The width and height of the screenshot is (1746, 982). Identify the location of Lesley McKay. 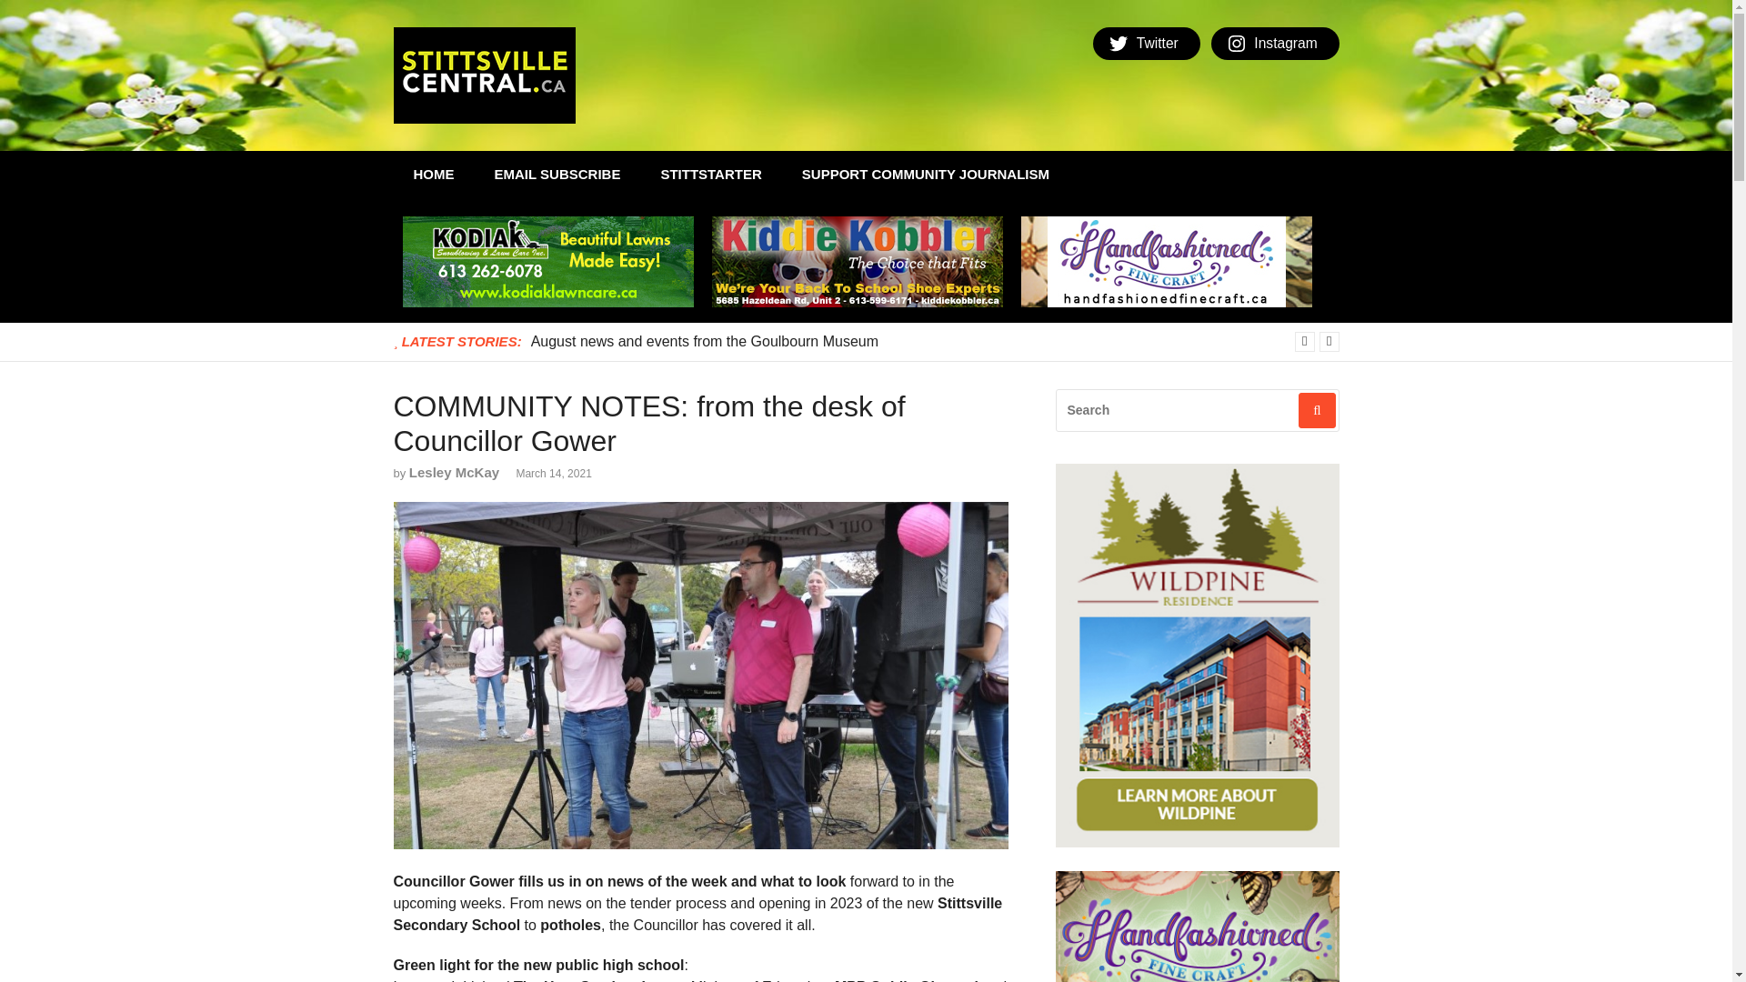
(454, 472).